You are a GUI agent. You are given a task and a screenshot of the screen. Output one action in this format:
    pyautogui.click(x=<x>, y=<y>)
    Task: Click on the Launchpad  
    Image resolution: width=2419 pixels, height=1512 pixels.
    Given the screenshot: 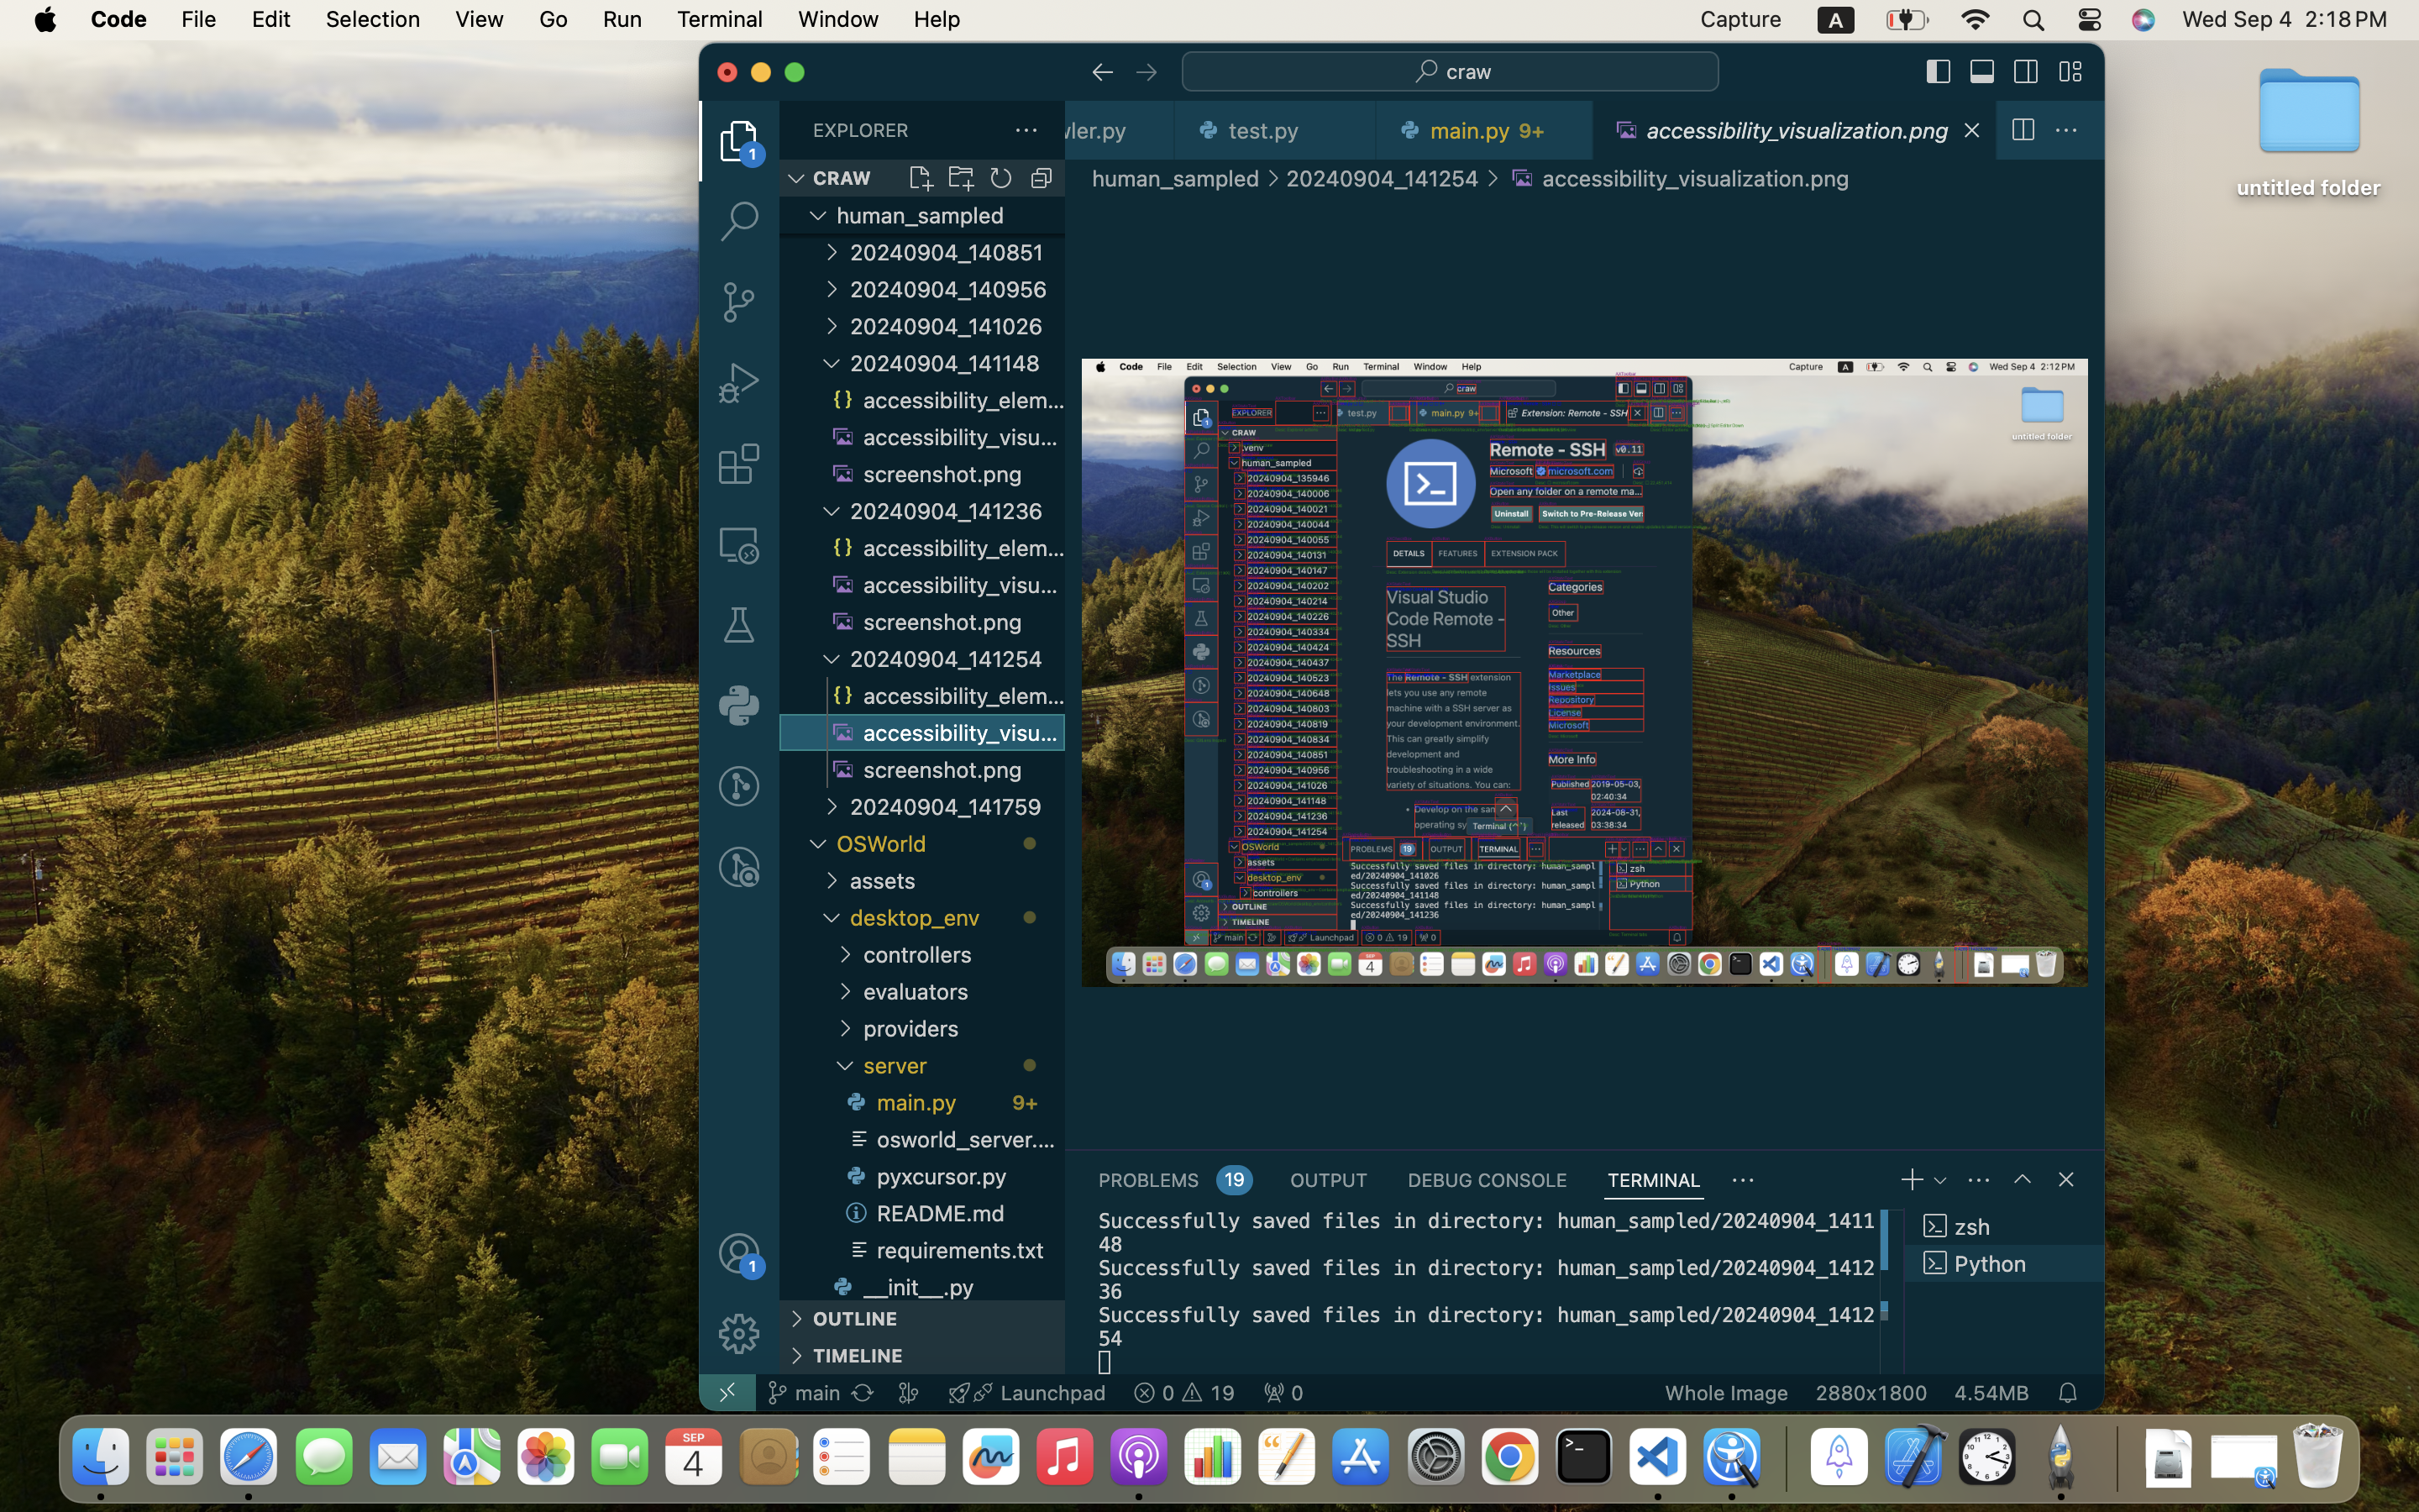 What is the action you would take?
    pyautogui.click(x=1027, y=1393)
    